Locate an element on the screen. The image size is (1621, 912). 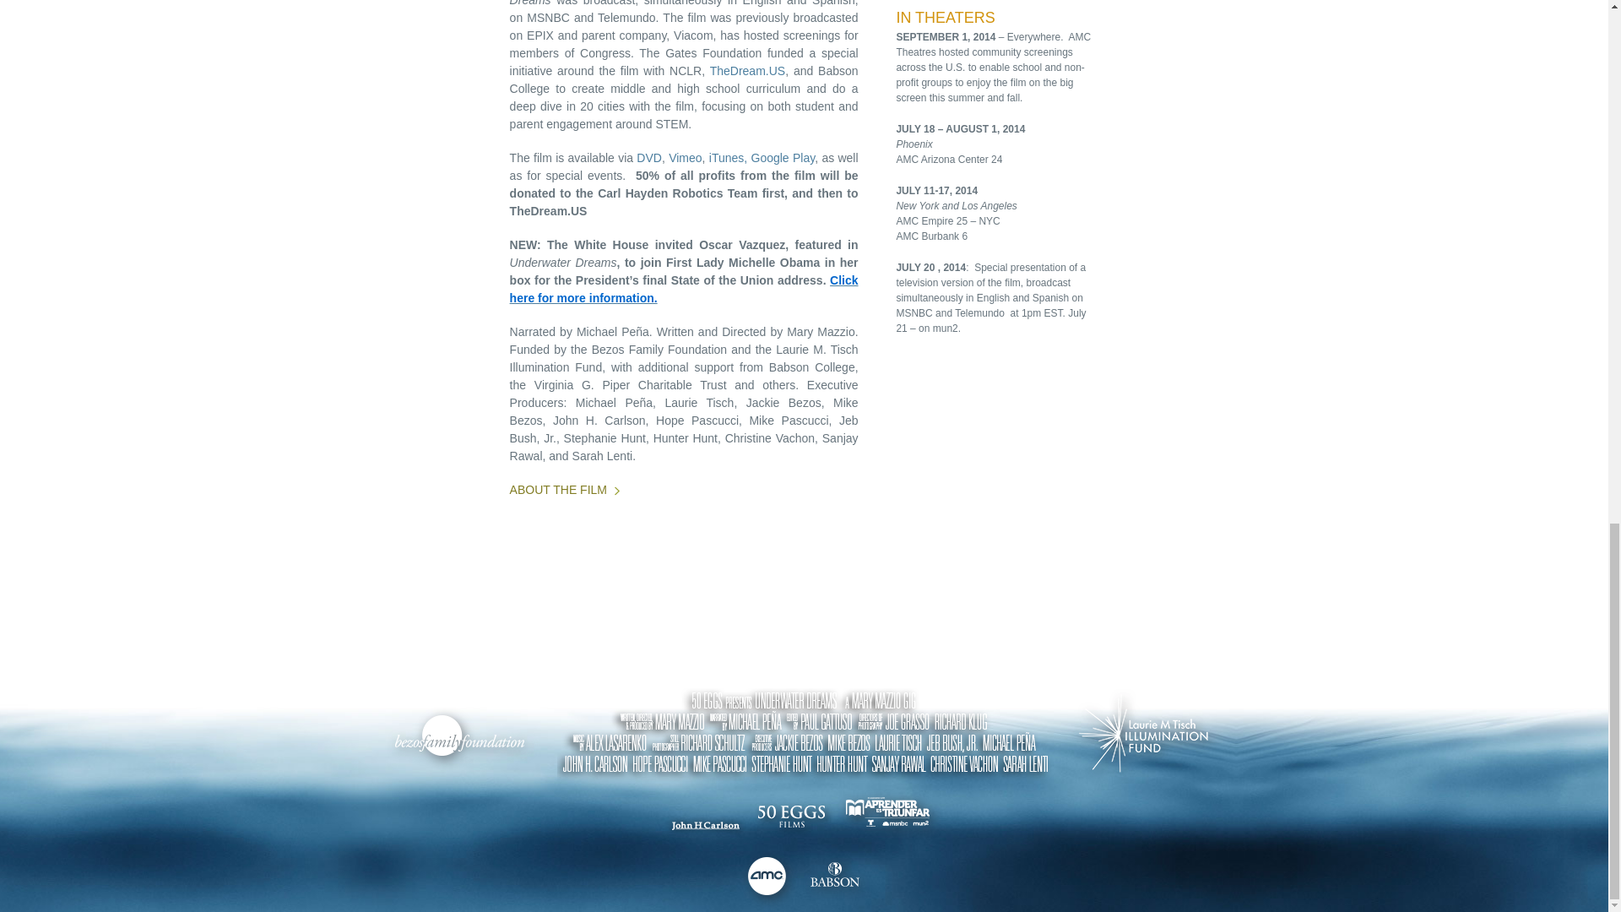
TheDream.US is located at coordinates (746, 70).